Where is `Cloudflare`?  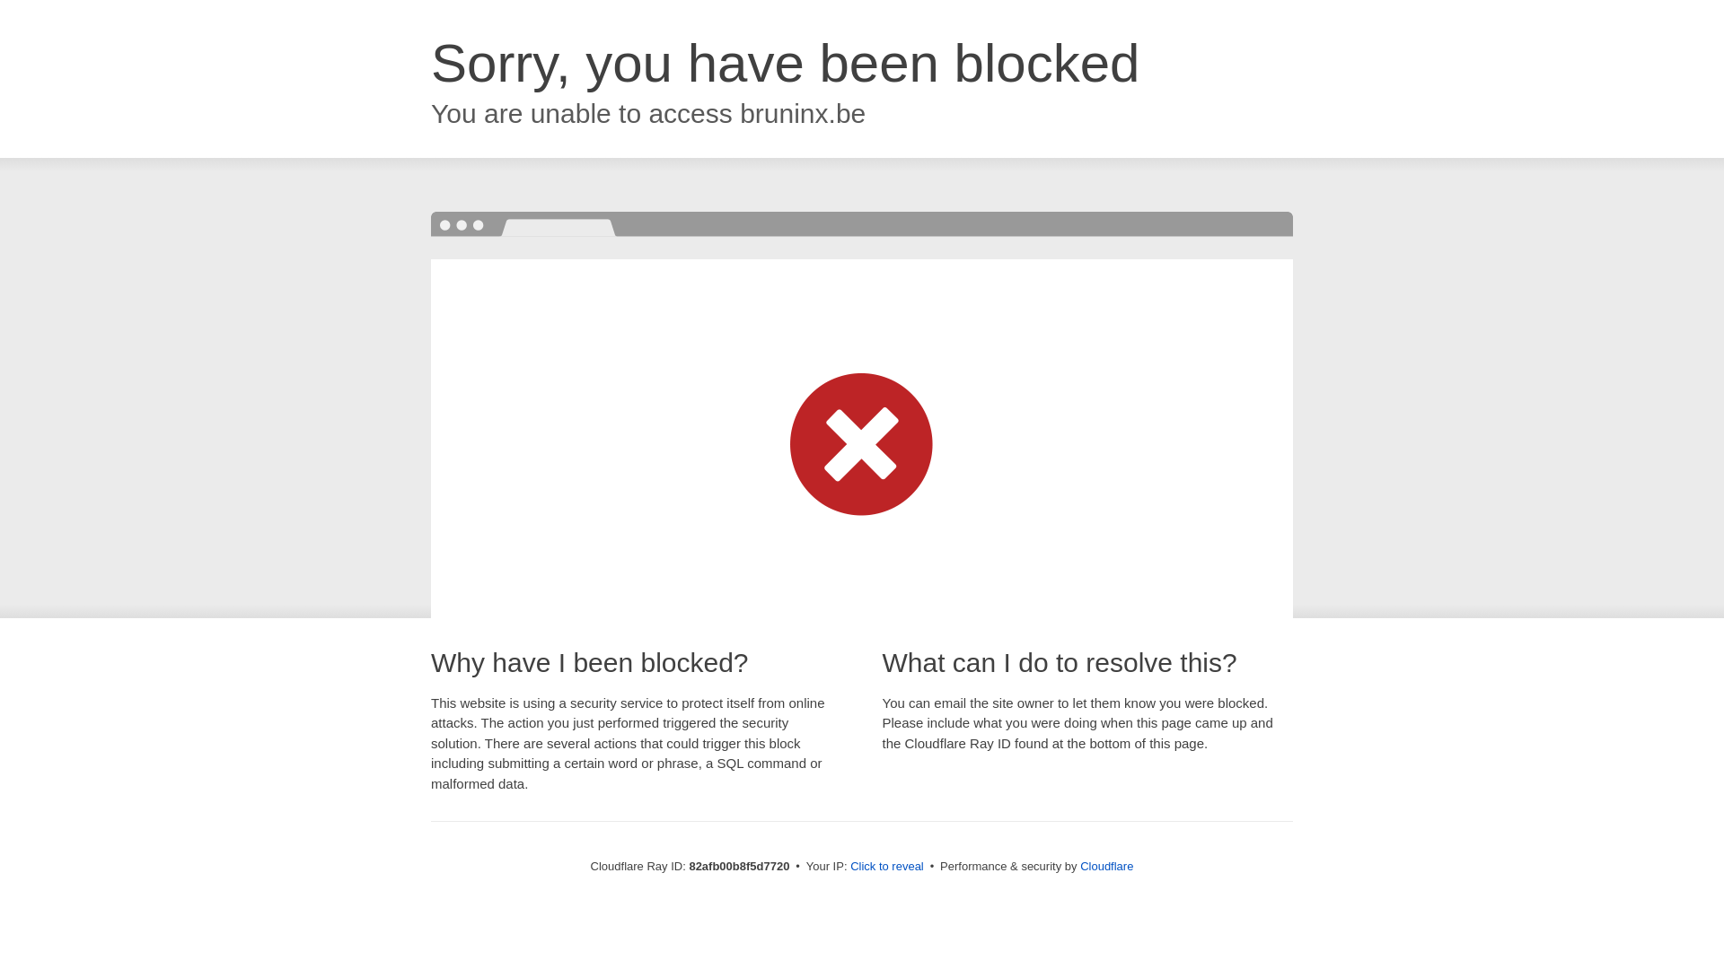 Cloudflare is located at coordinates (1106, 867).